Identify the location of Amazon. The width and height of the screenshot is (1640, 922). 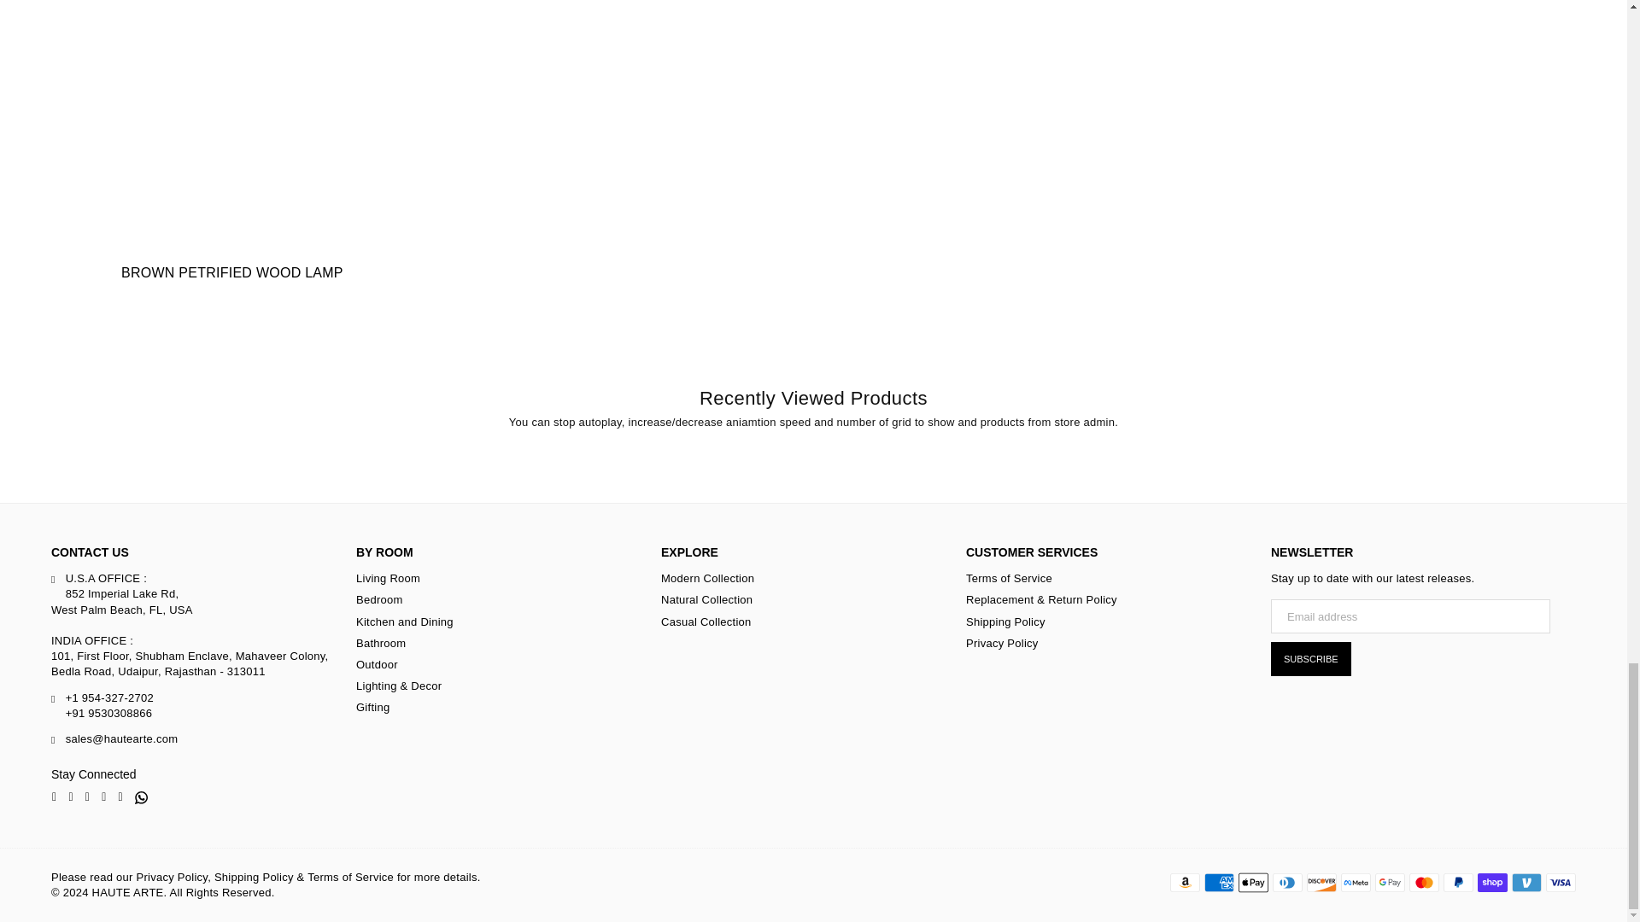
(1186, 883).